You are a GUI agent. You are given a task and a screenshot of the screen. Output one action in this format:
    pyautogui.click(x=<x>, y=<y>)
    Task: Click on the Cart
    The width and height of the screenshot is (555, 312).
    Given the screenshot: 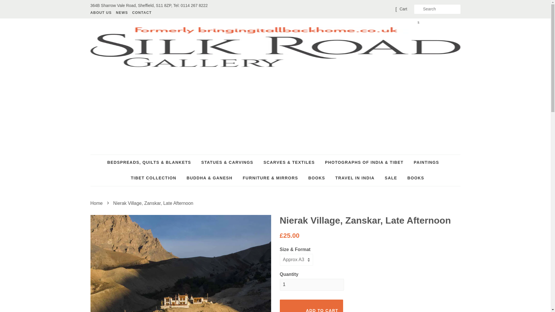 What is the action you would take?
    pyautogui.click(x=403, y=9)
    